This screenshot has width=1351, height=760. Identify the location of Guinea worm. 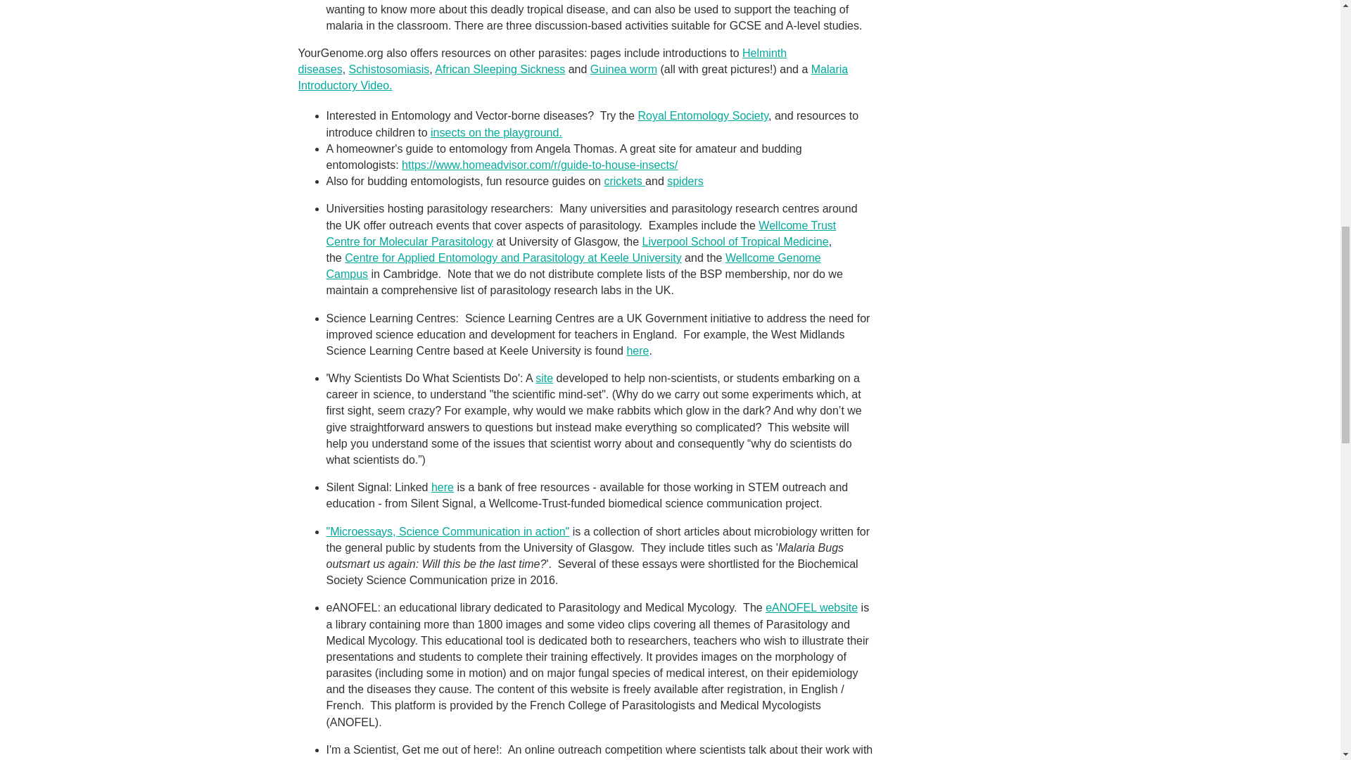
(623, 69).